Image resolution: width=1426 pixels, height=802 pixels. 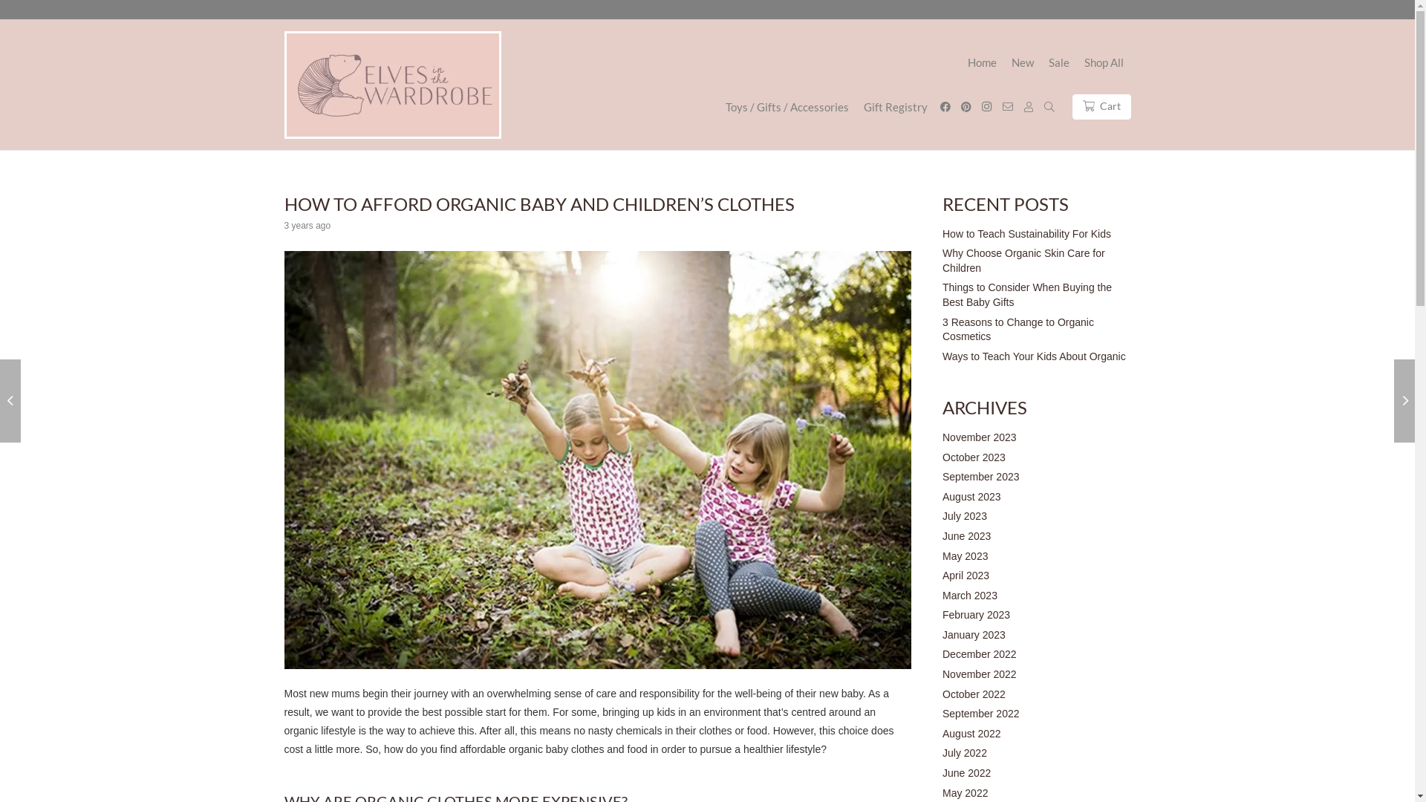 I want to click on November 2023, so click(x=980, y=437).